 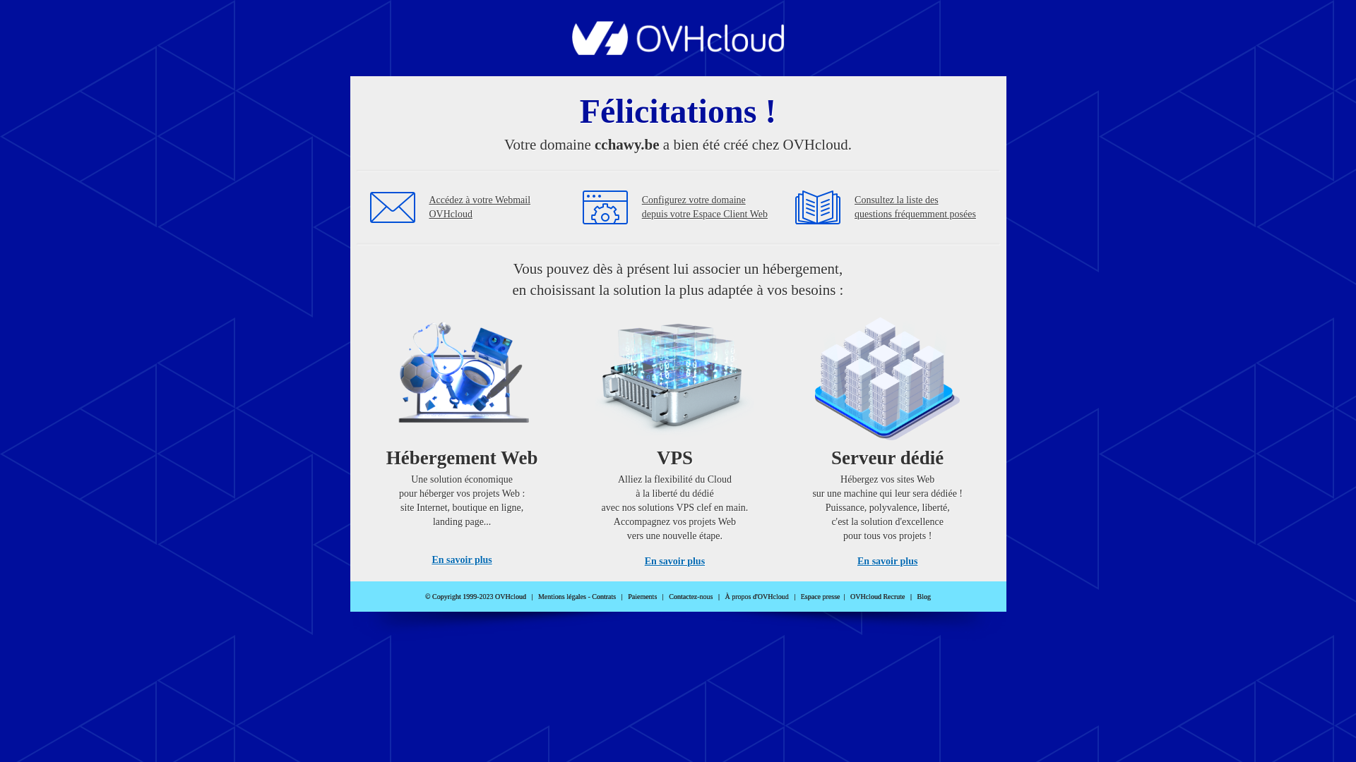 I want to click on Espace presse, so click(x=821, y=597).